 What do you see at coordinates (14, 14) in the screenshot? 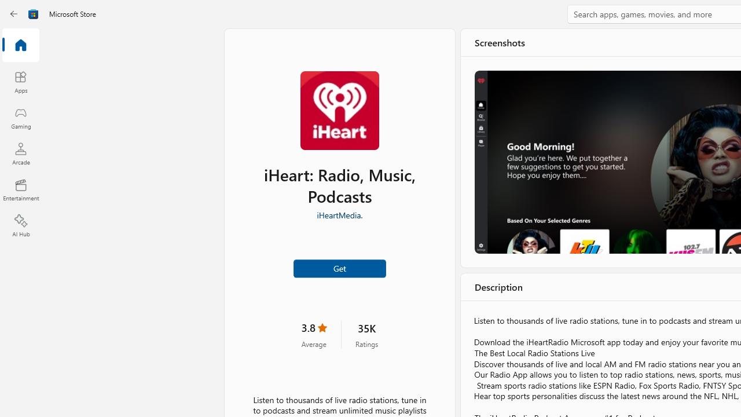
I see `Back` at bounding box center [14, 14].